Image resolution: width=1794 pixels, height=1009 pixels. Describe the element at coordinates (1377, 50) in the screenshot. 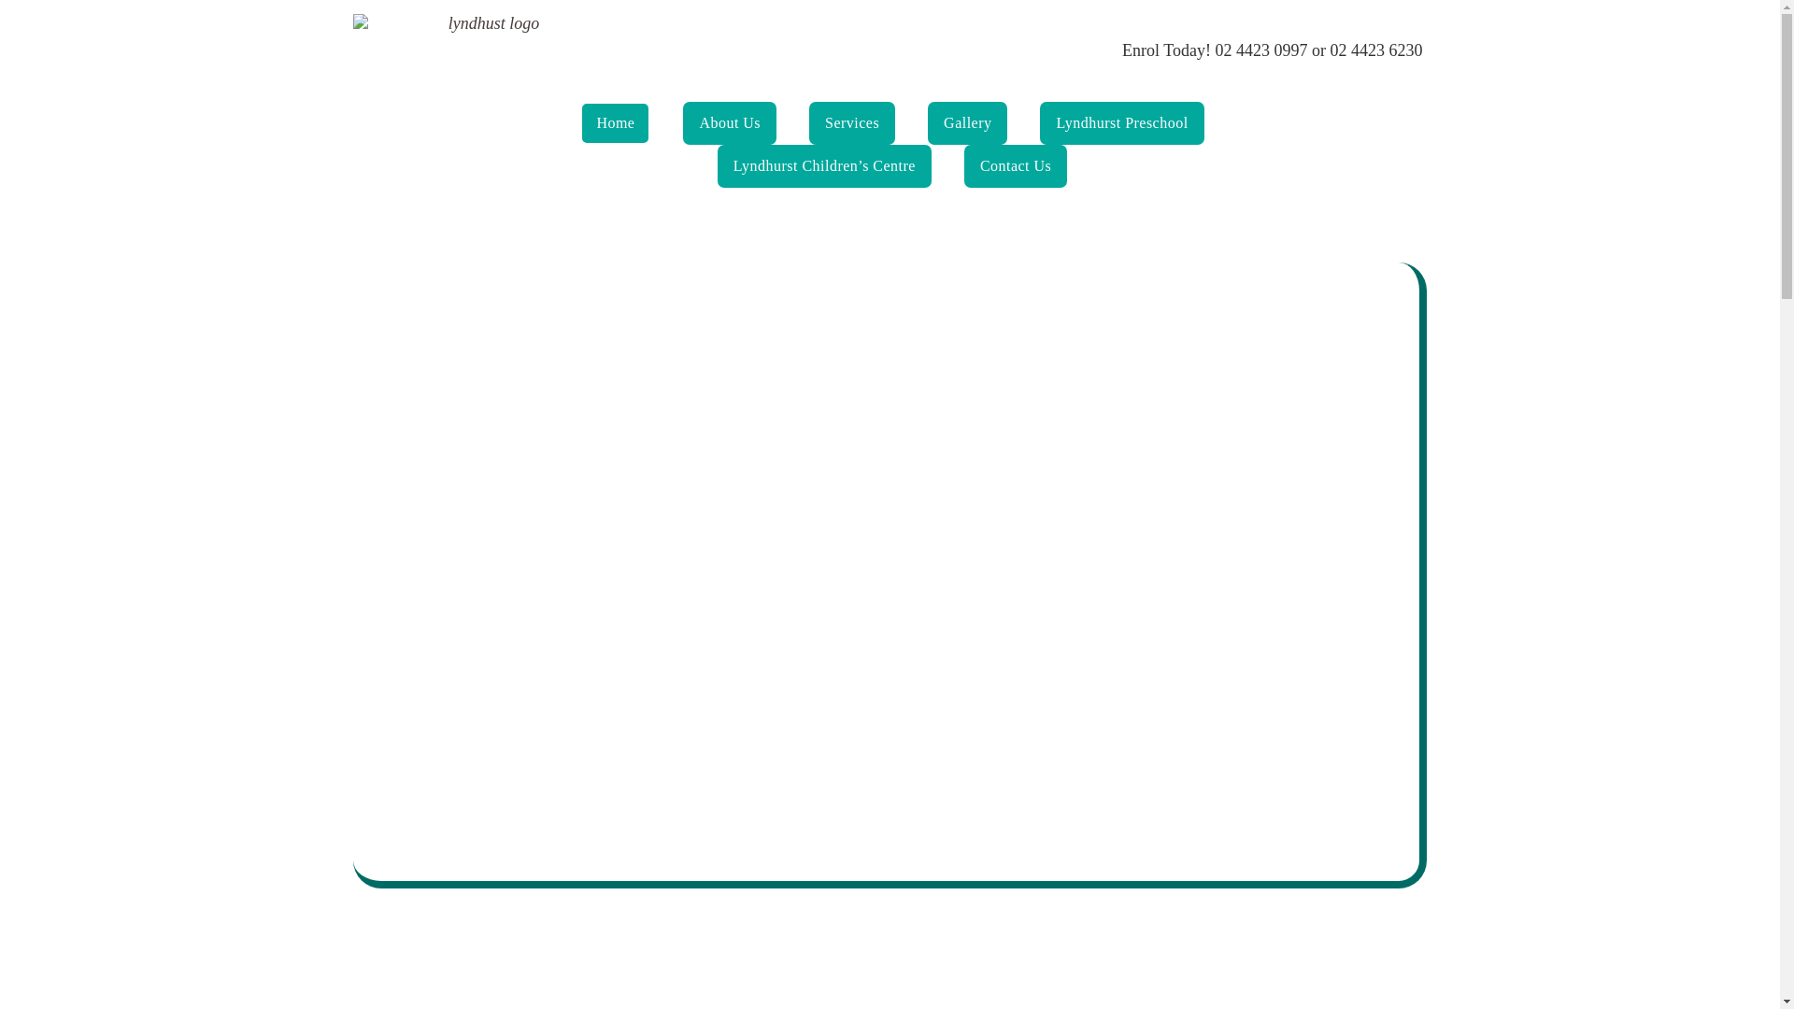

I see `02 4423 6230` at that location.